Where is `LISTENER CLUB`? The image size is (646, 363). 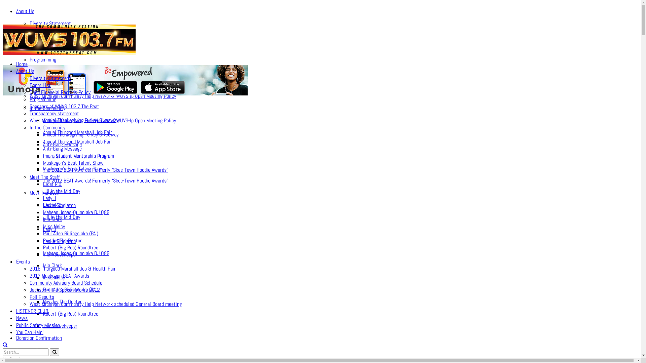 LISTENER CLUB is located at coordinates (32, 311).